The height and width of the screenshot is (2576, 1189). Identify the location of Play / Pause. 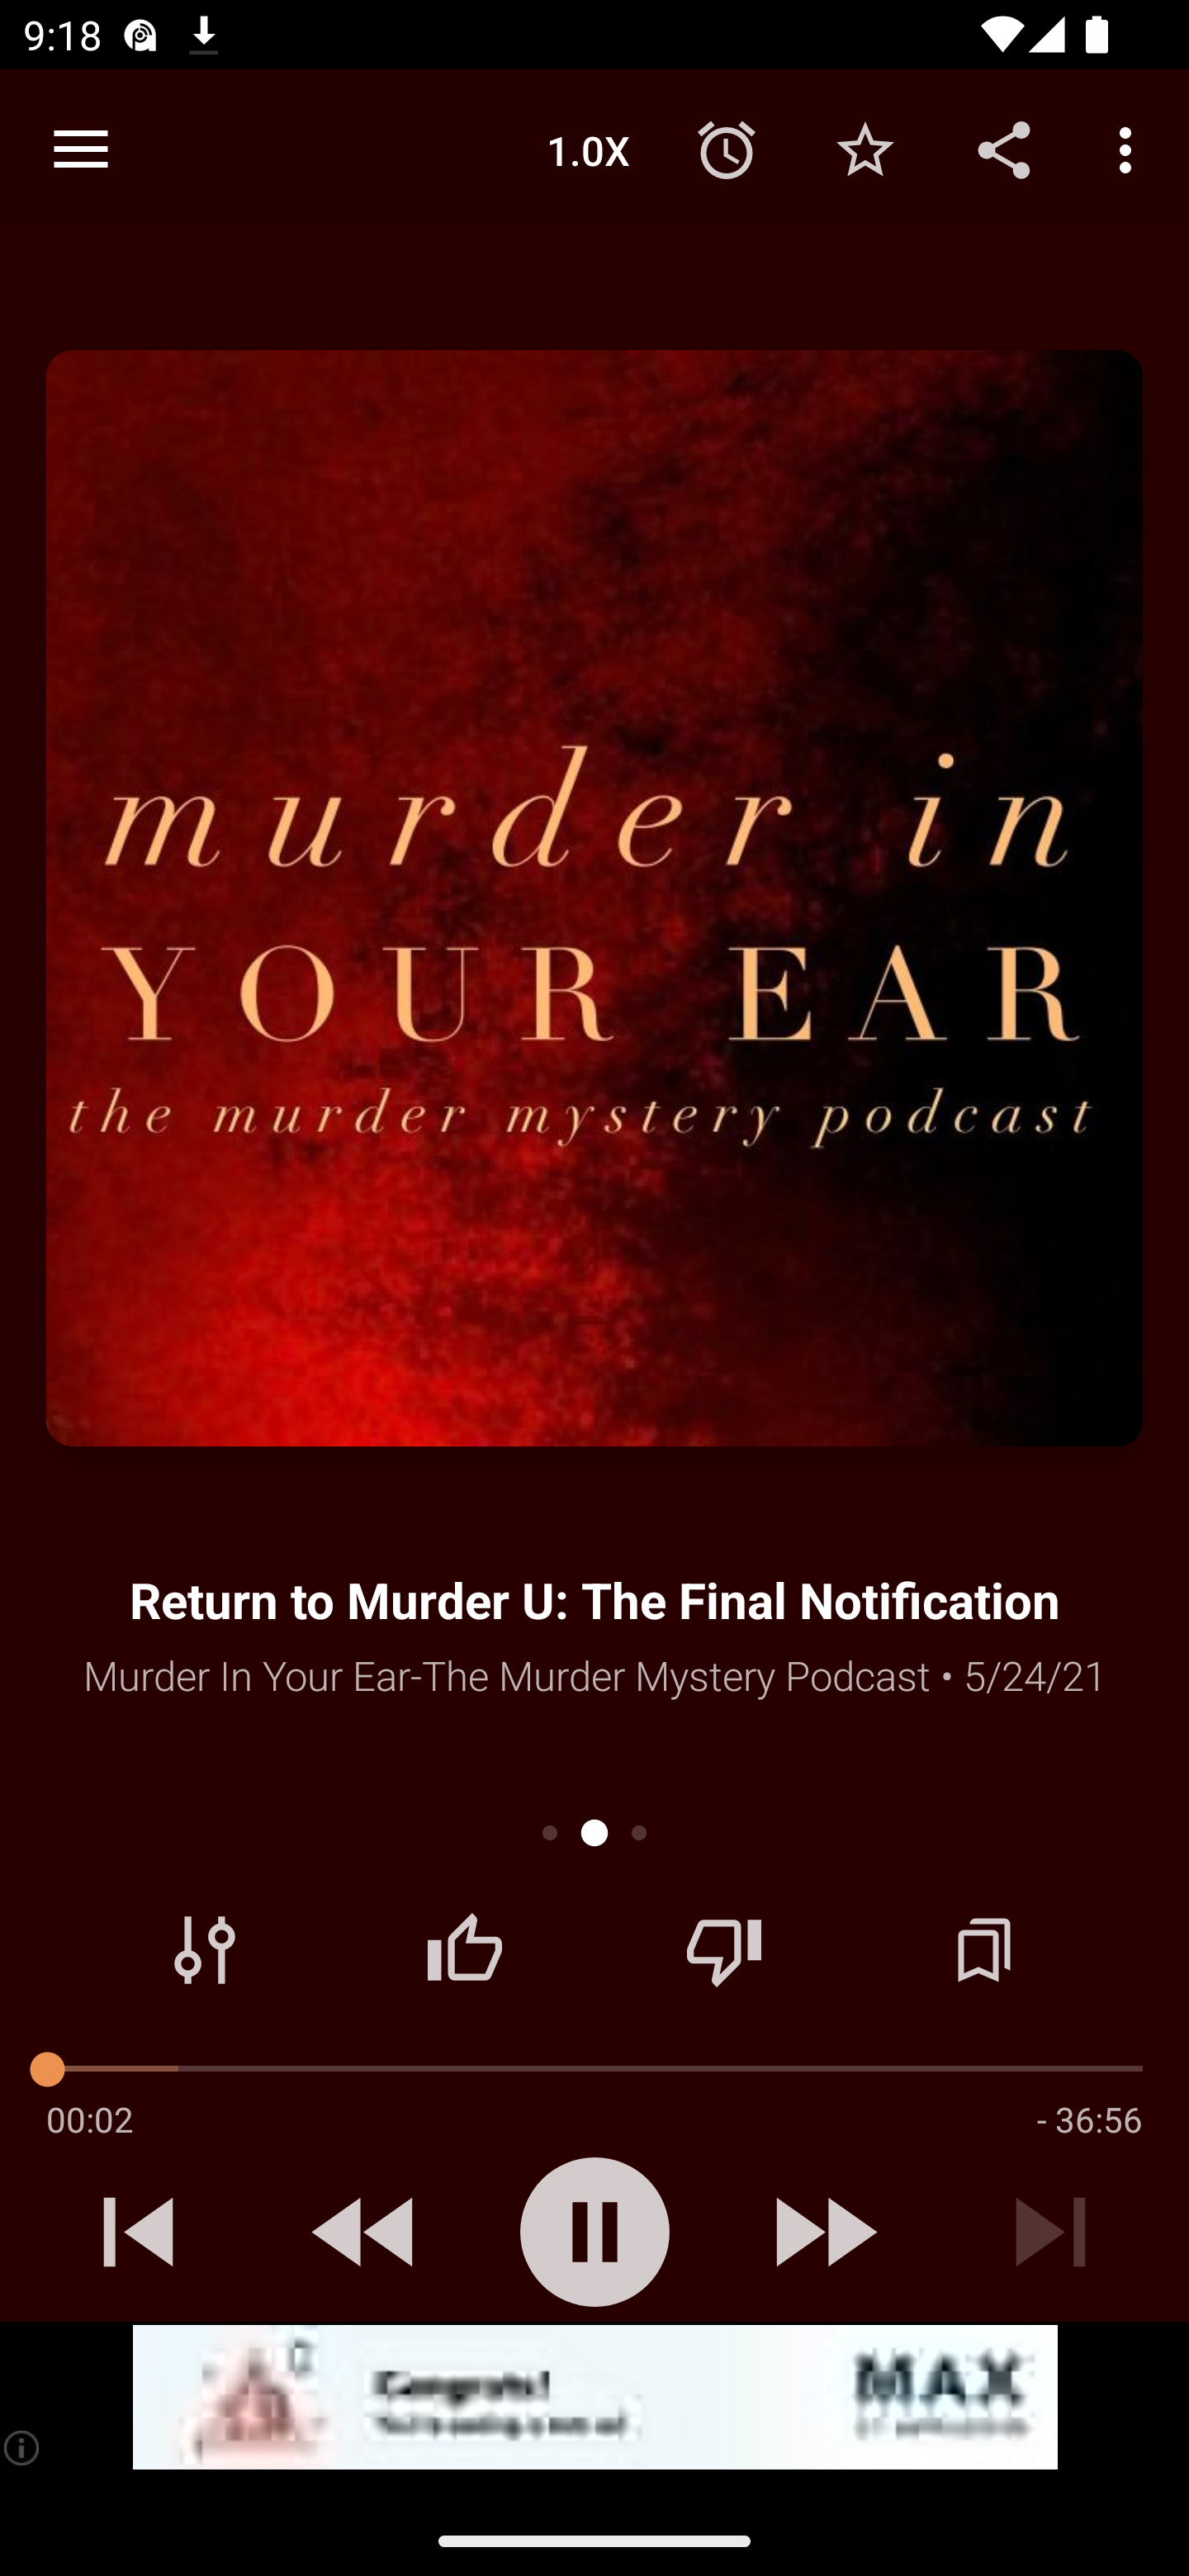
(594, 2232).